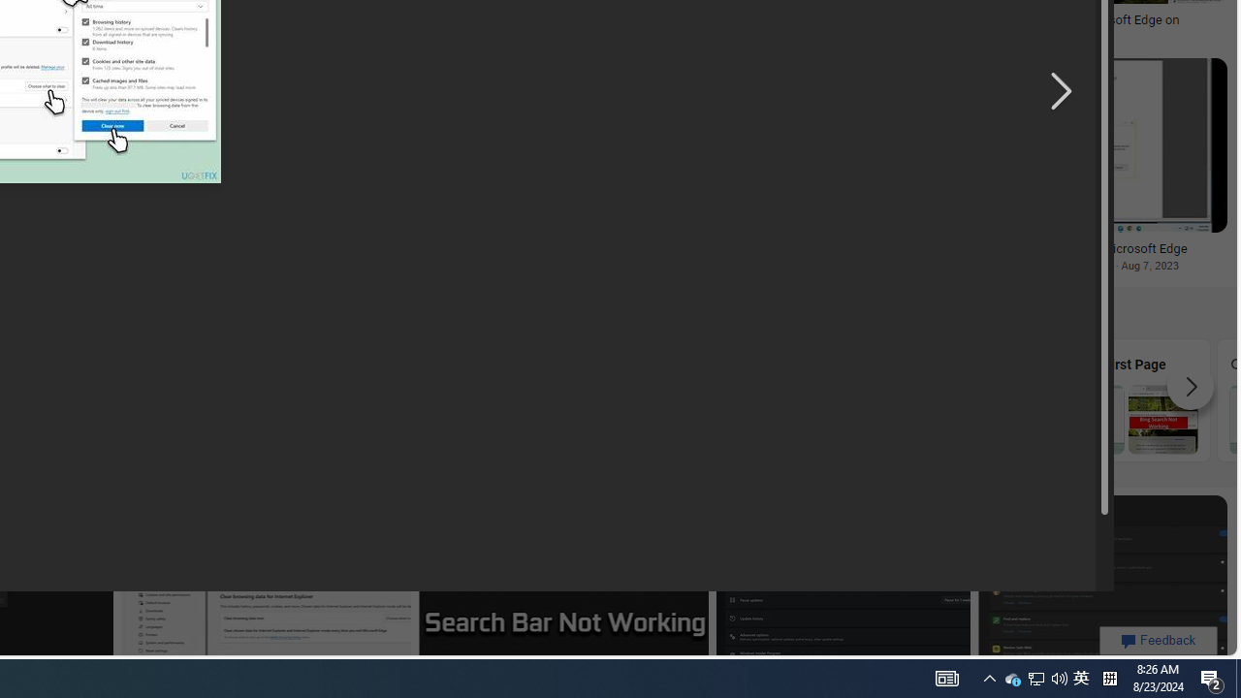  What do you see at coordinates (428, 419) in the screenshot?
I see `Bing Exact Search Not Working` at bounding box center [428, 419].